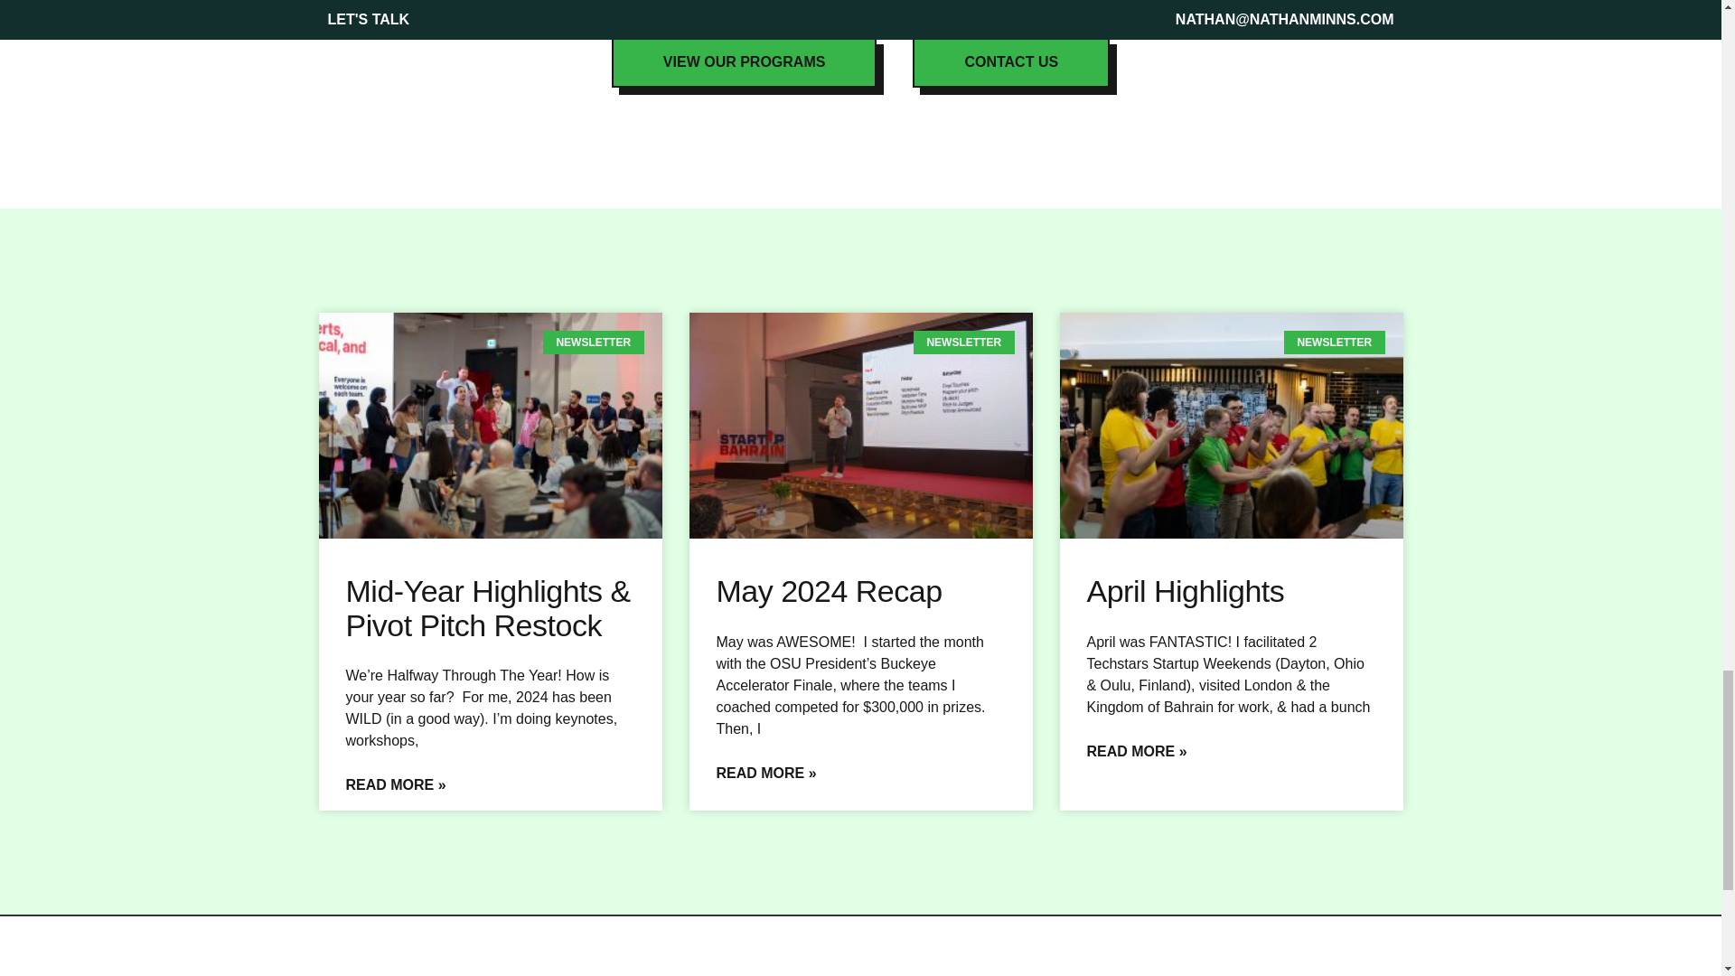 The image size is (1735, 976). What do you see at coordinates (745, 62) in the screenshot?
I see `VIEW OUR PROGRAMS` at bounding box center [745, 62].